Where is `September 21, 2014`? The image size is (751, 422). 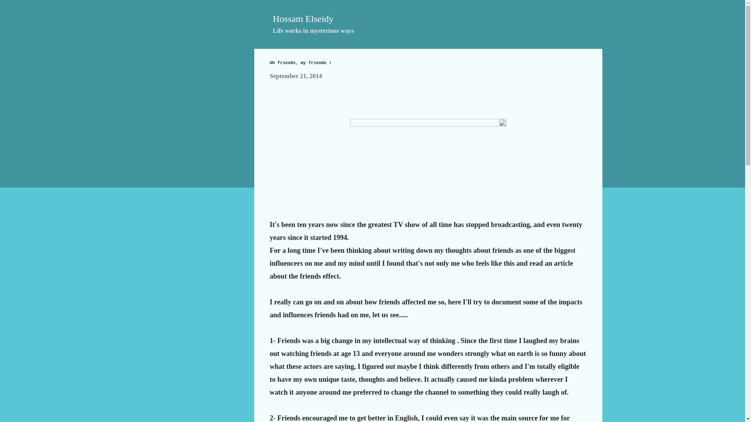 September 21, 2014 is located at coordinates (296, 76).